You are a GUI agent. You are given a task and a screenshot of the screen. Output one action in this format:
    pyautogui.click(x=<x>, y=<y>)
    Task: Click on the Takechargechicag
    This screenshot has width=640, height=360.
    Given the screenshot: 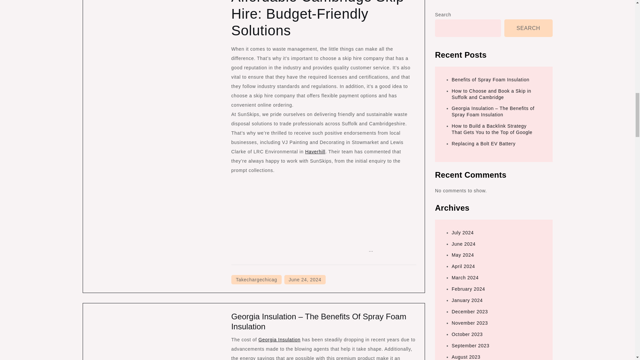 What is the action you would take?
    pyautogui.click(x=256, y=280)
    